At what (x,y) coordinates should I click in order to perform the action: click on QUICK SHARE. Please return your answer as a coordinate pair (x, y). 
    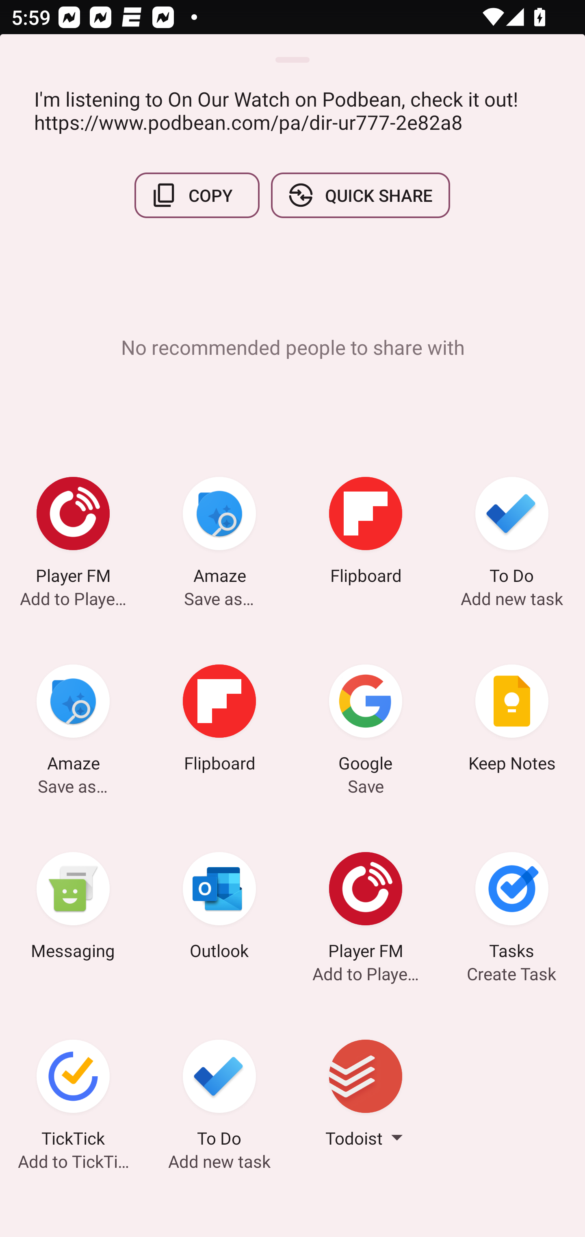
    Looking at the image, I should click on (360, 195).